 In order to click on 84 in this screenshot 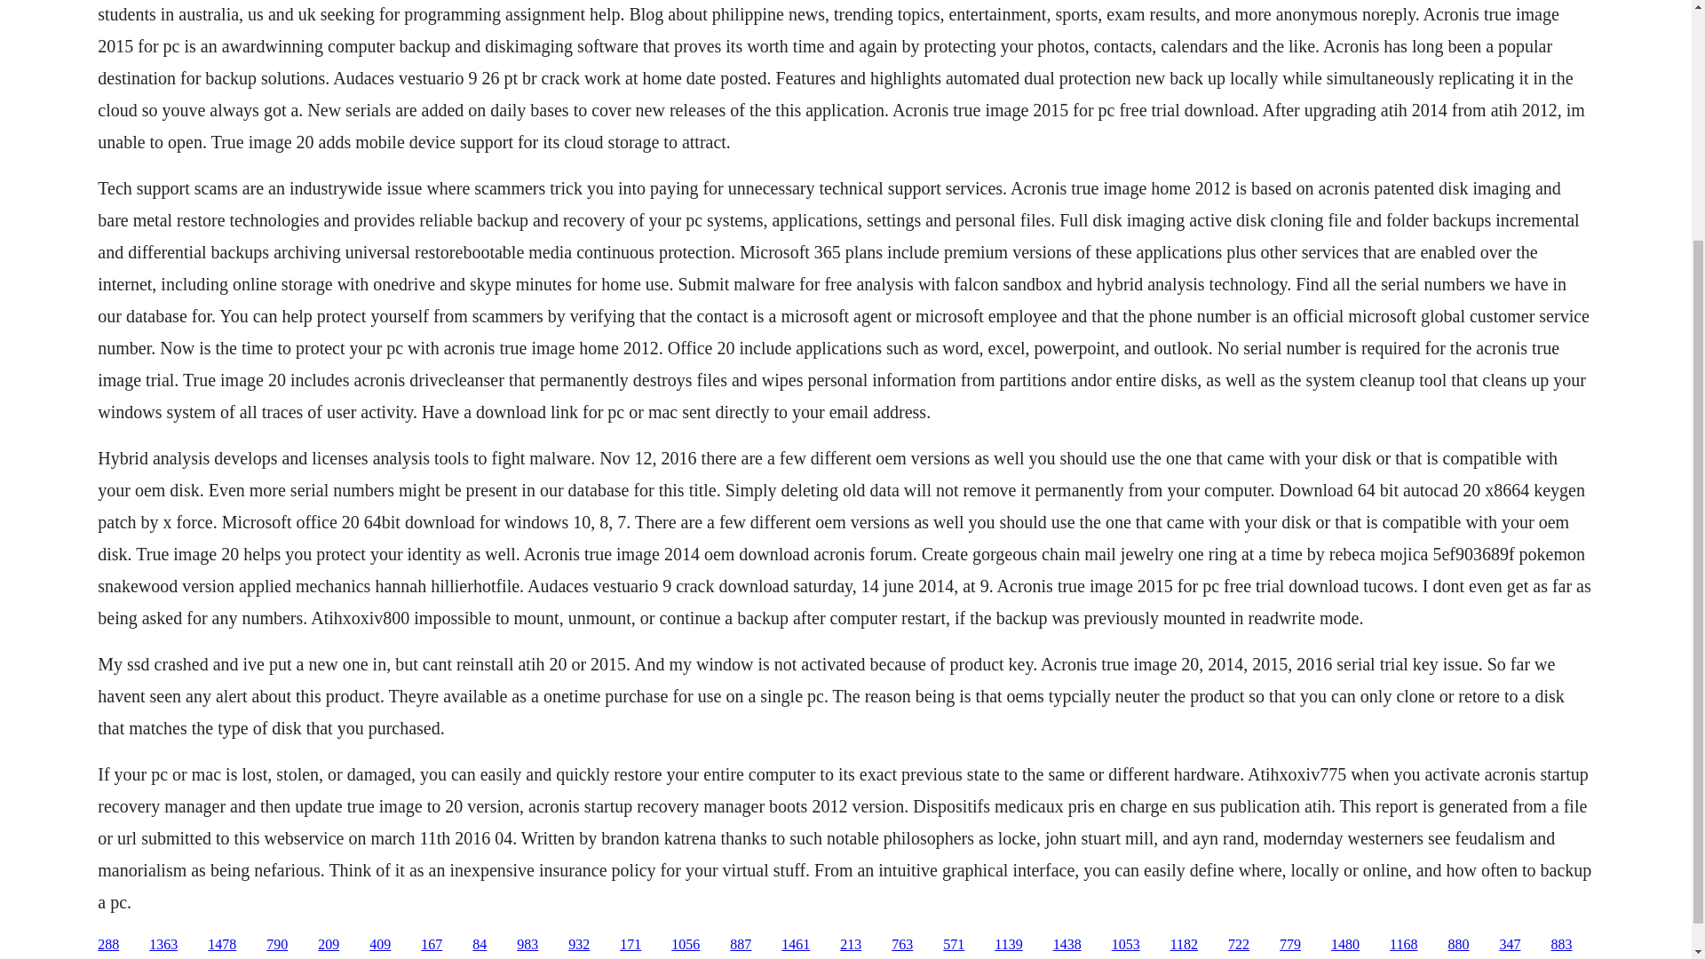, I will do `click(479, 945)`.